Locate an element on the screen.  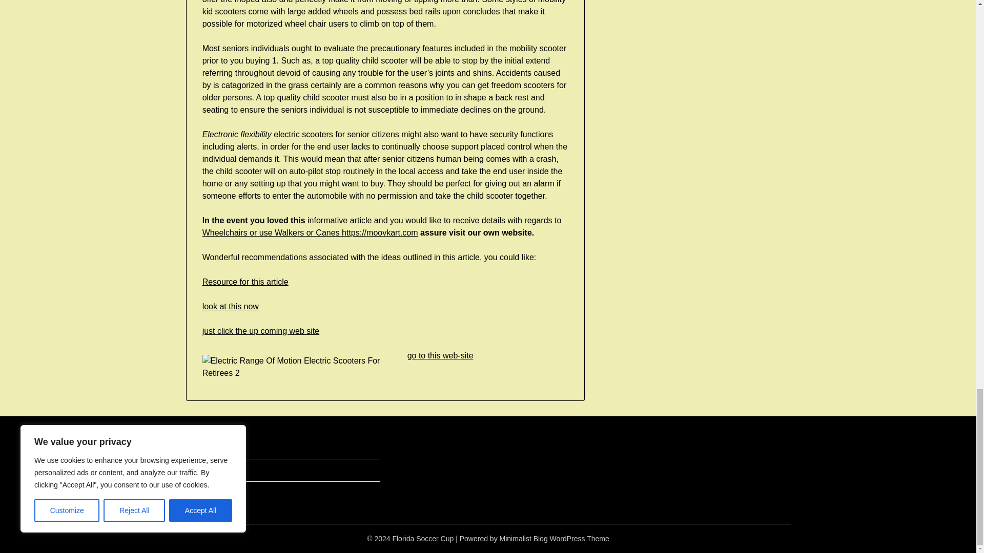
just click the up coming web site is located at coordinates (261, 331).